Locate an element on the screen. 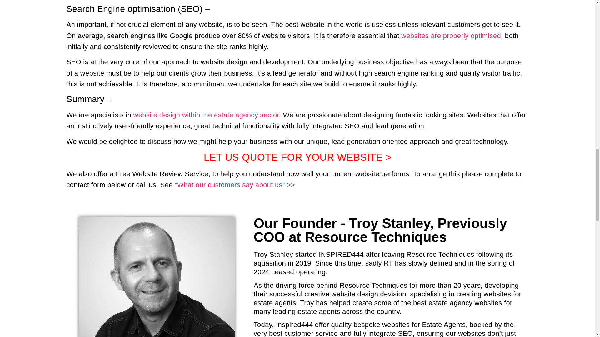 The height and width of the screenshot is (337, 600). websites are properly optimised is located at coordinates (450, 36).